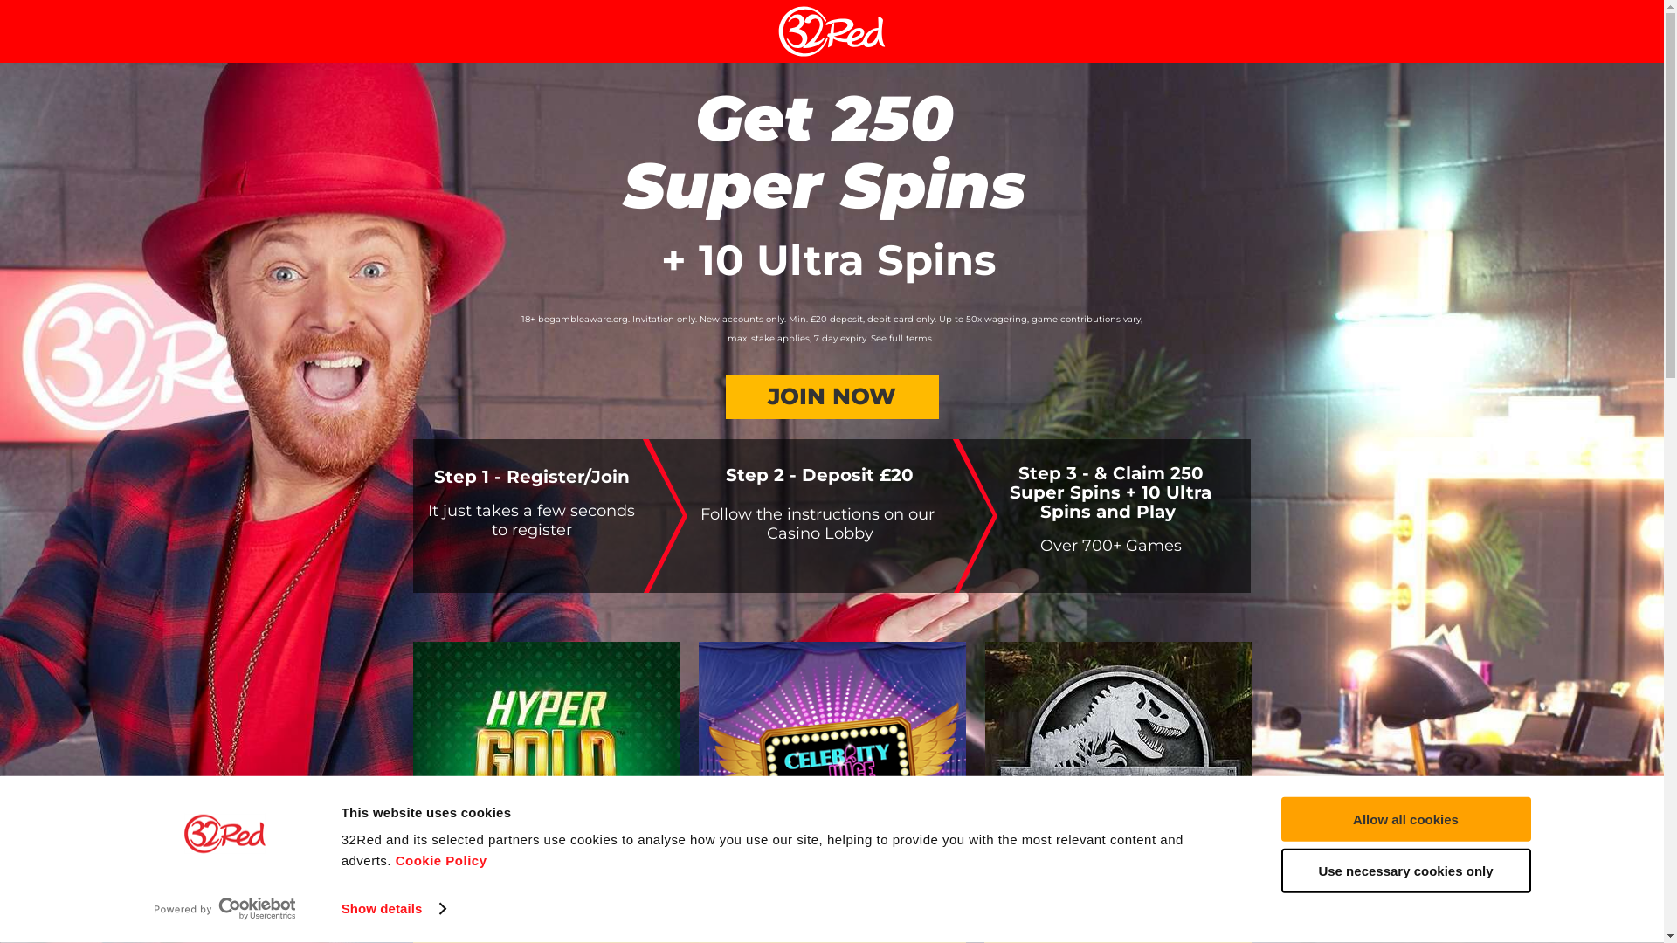  I want to click on Show details, so click(393, 909).